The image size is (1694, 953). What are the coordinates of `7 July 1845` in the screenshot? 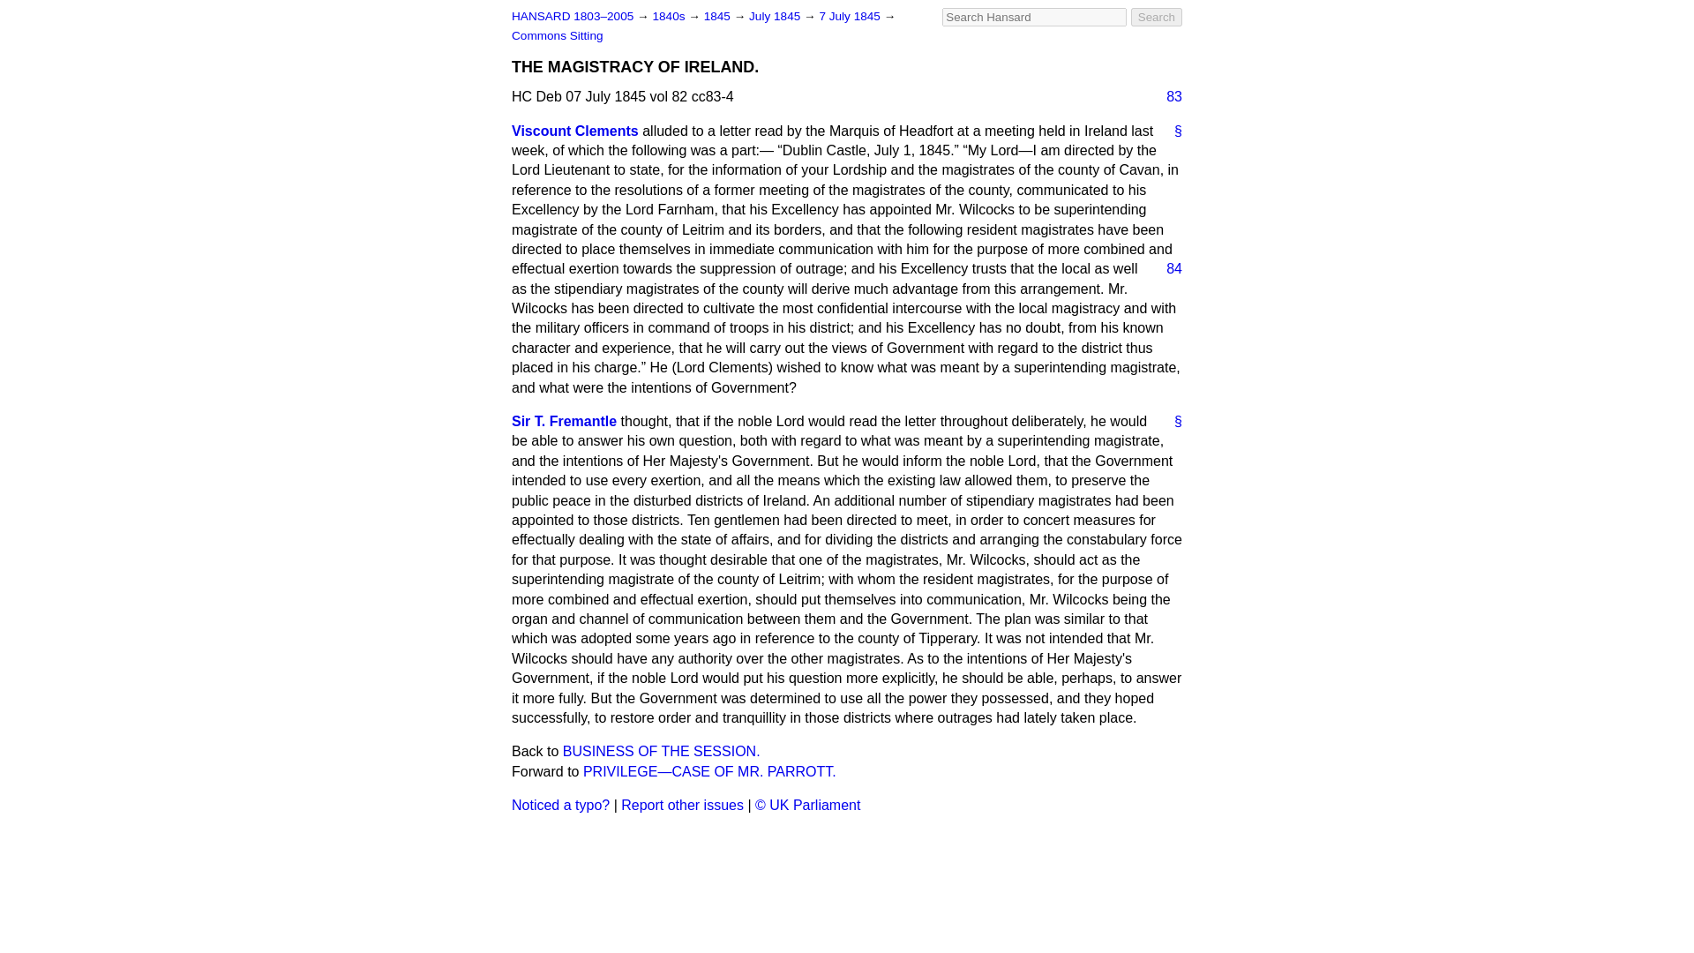 It's located at (851, 16).